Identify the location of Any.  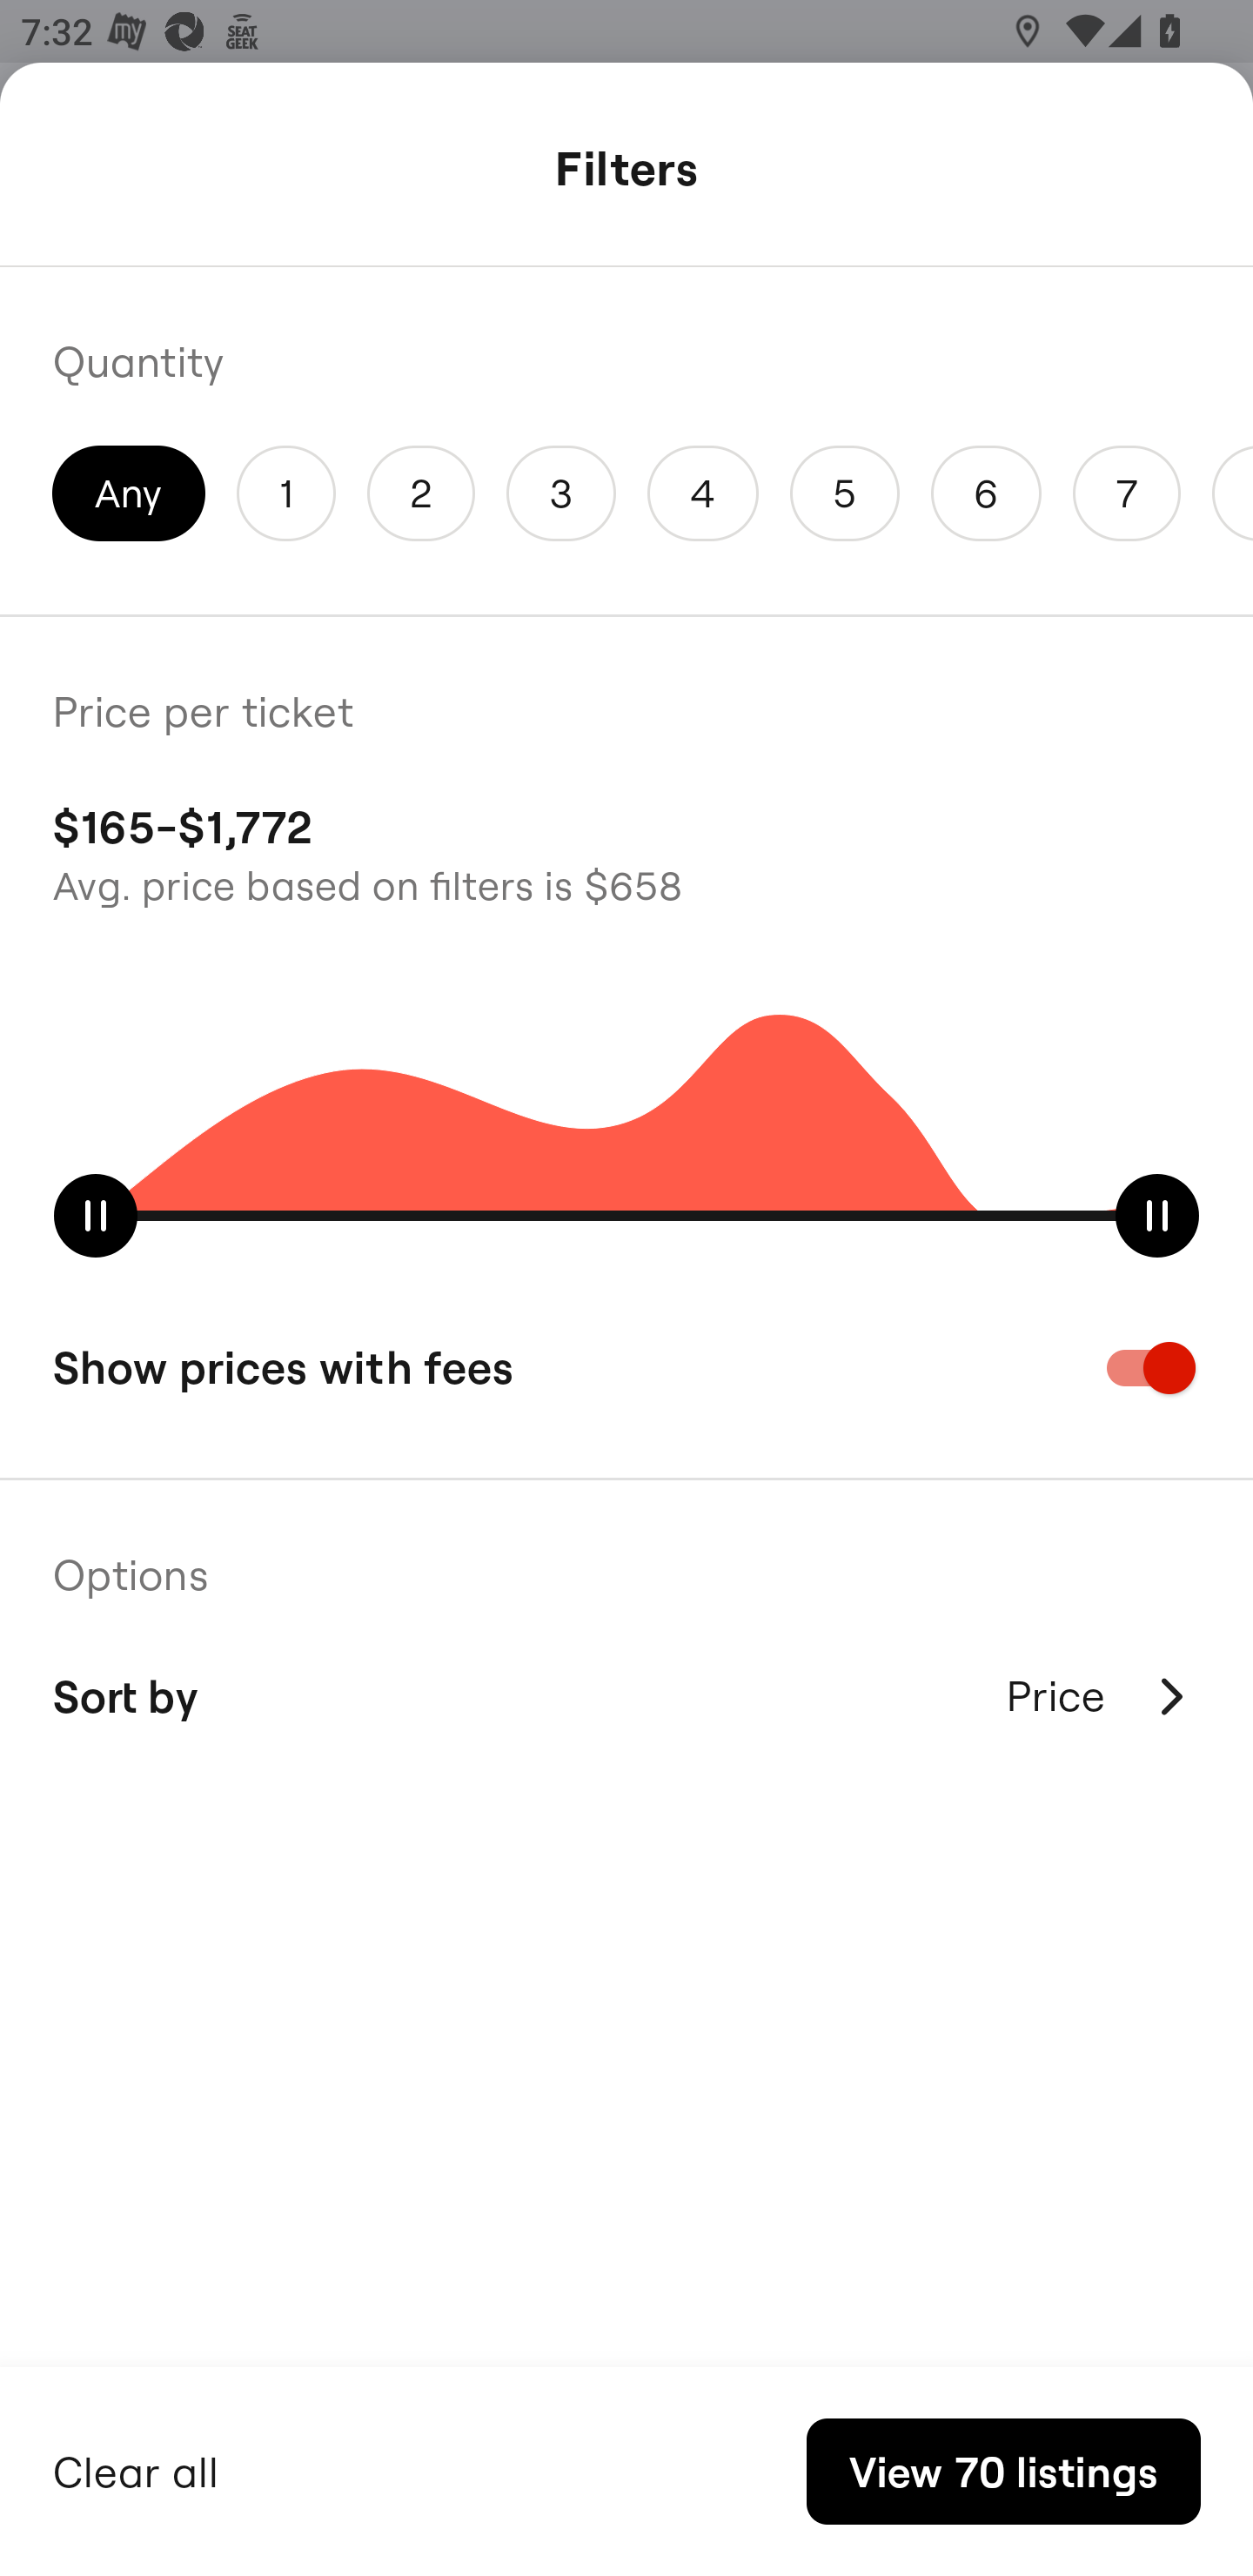
(129, 493).